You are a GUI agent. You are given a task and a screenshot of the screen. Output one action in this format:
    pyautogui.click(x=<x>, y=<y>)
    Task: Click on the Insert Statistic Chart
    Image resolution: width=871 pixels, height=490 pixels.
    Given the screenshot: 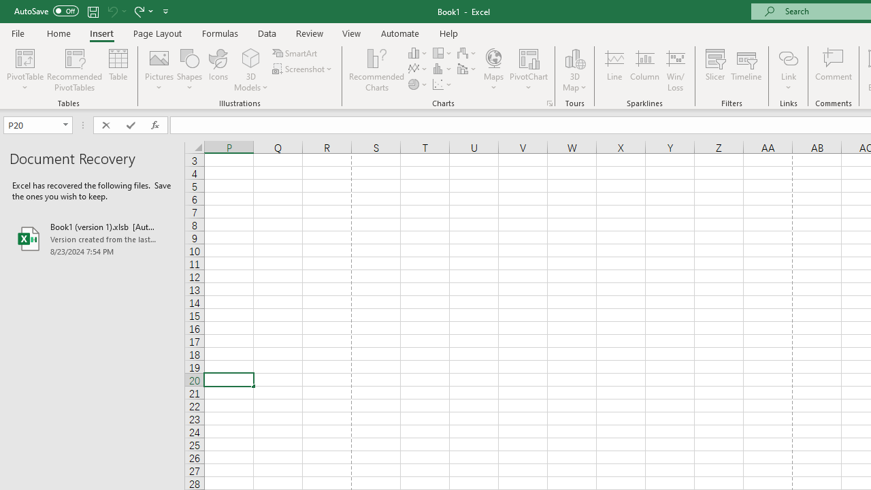 What is the action you would take?
    pyautogui.click(x=443, y=69)
    